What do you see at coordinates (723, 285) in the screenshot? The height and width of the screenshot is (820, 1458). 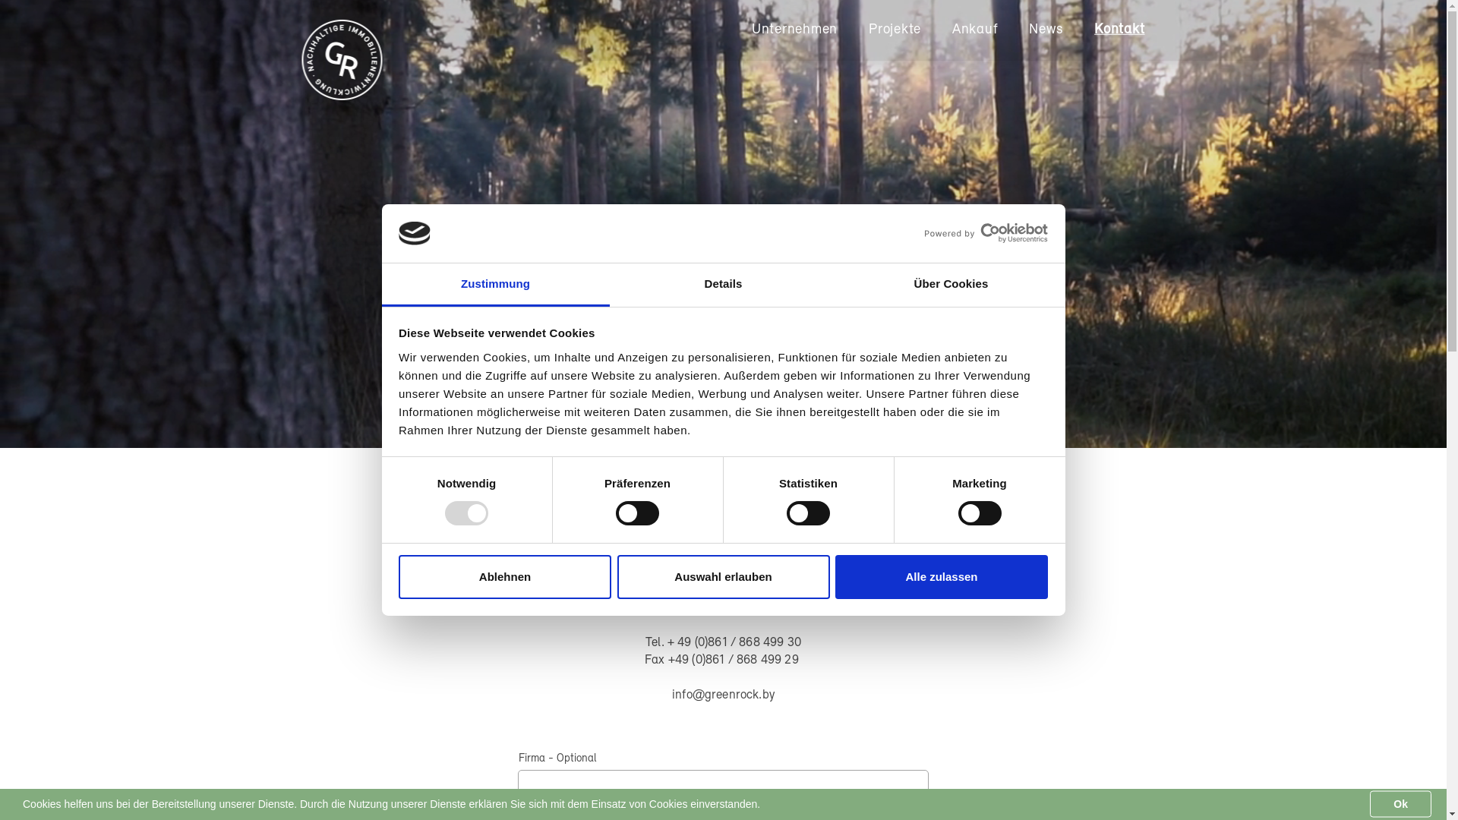 I see `Details` at bounding box center [723, 285].